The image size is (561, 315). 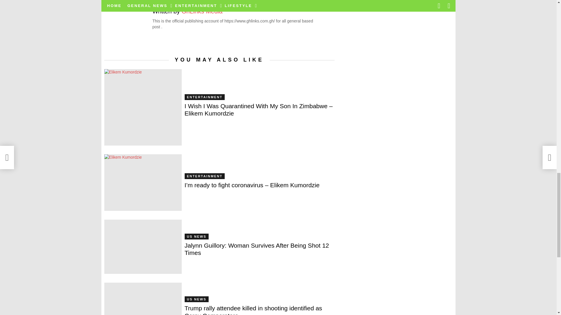 I want to click on GhLinks Media, so click(x=202, y=11).